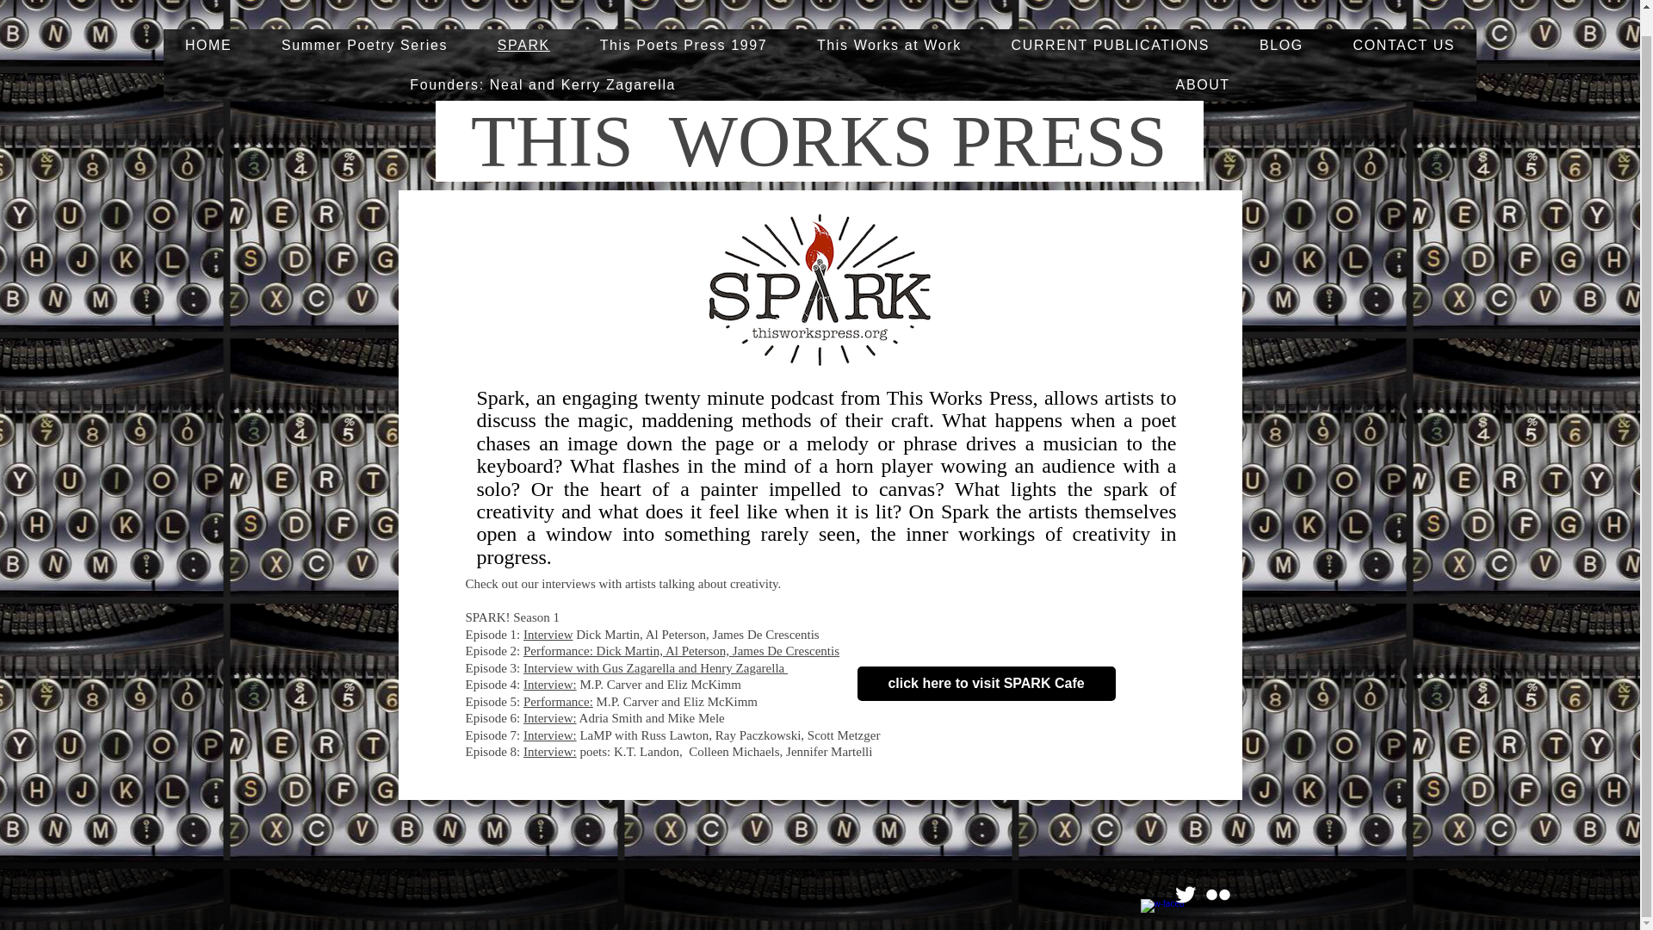 The height and width of the screenshot is (930, 1653). I want to click on Interview:, so click(550, 752).